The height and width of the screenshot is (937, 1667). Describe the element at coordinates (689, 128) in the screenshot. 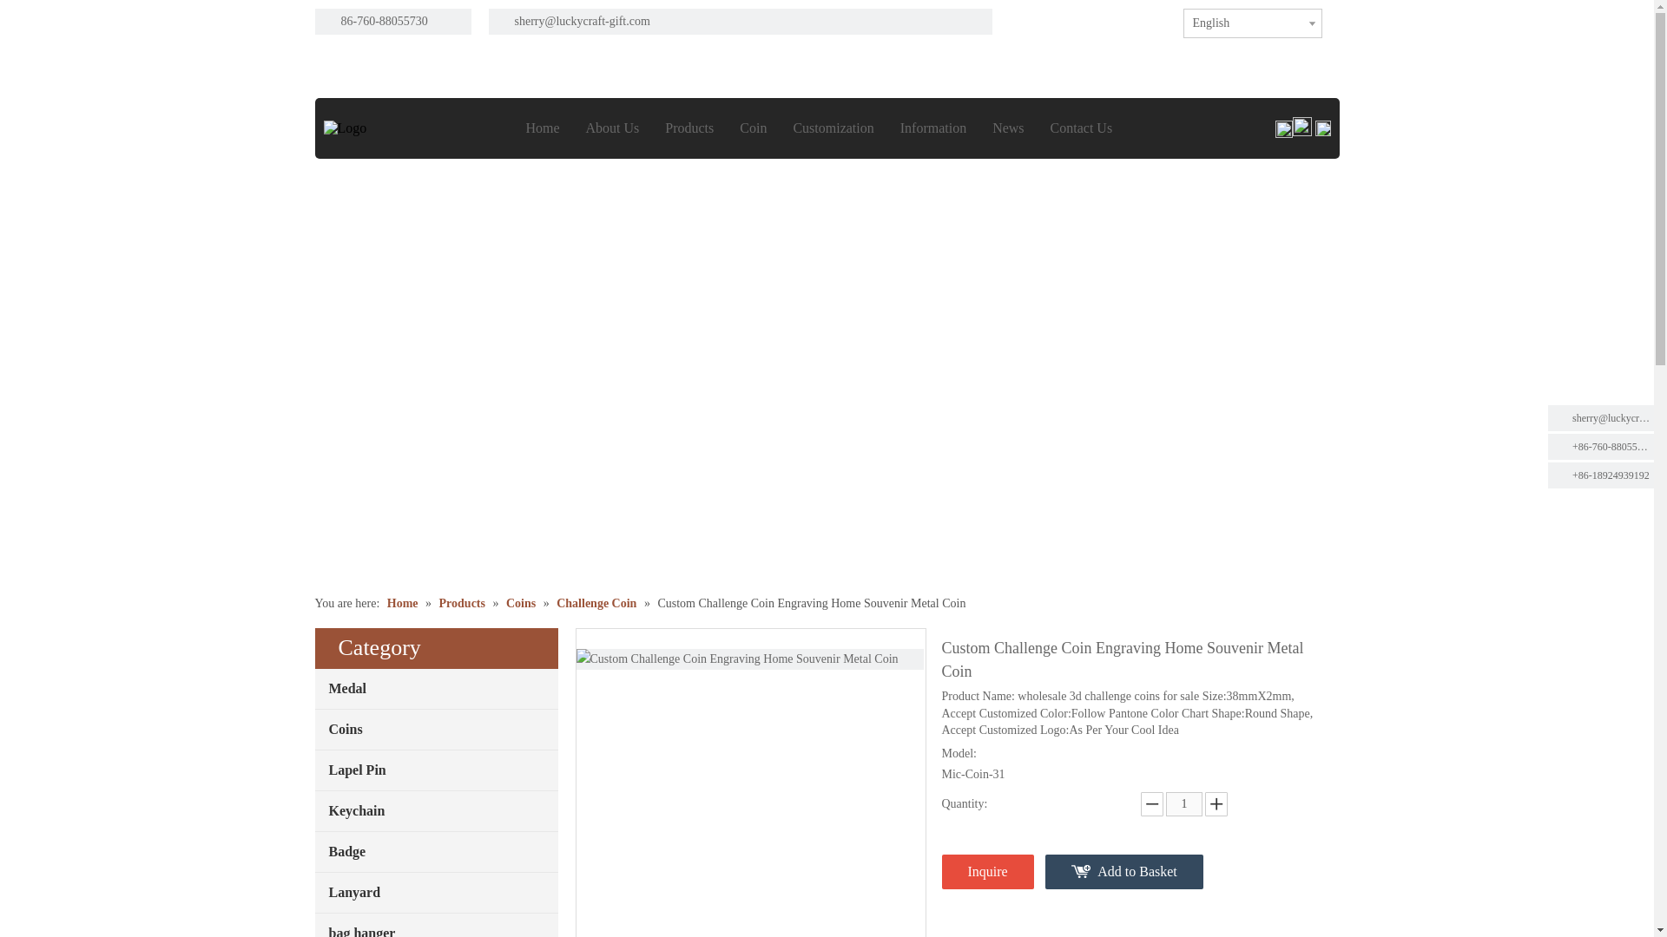

I see `Products` at that location.